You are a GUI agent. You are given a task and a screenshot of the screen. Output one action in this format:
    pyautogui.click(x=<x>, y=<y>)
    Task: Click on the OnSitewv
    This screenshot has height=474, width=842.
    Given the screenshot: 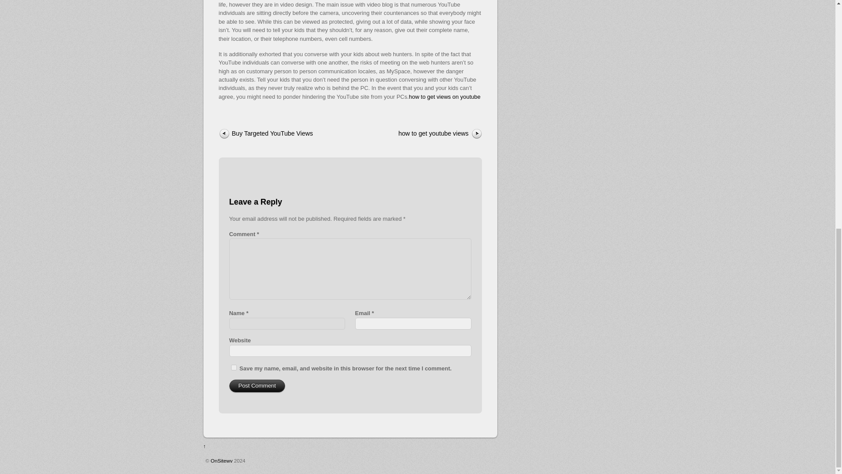 What is the action you would take?
    pyautogui.click(x=221, y=461)
    